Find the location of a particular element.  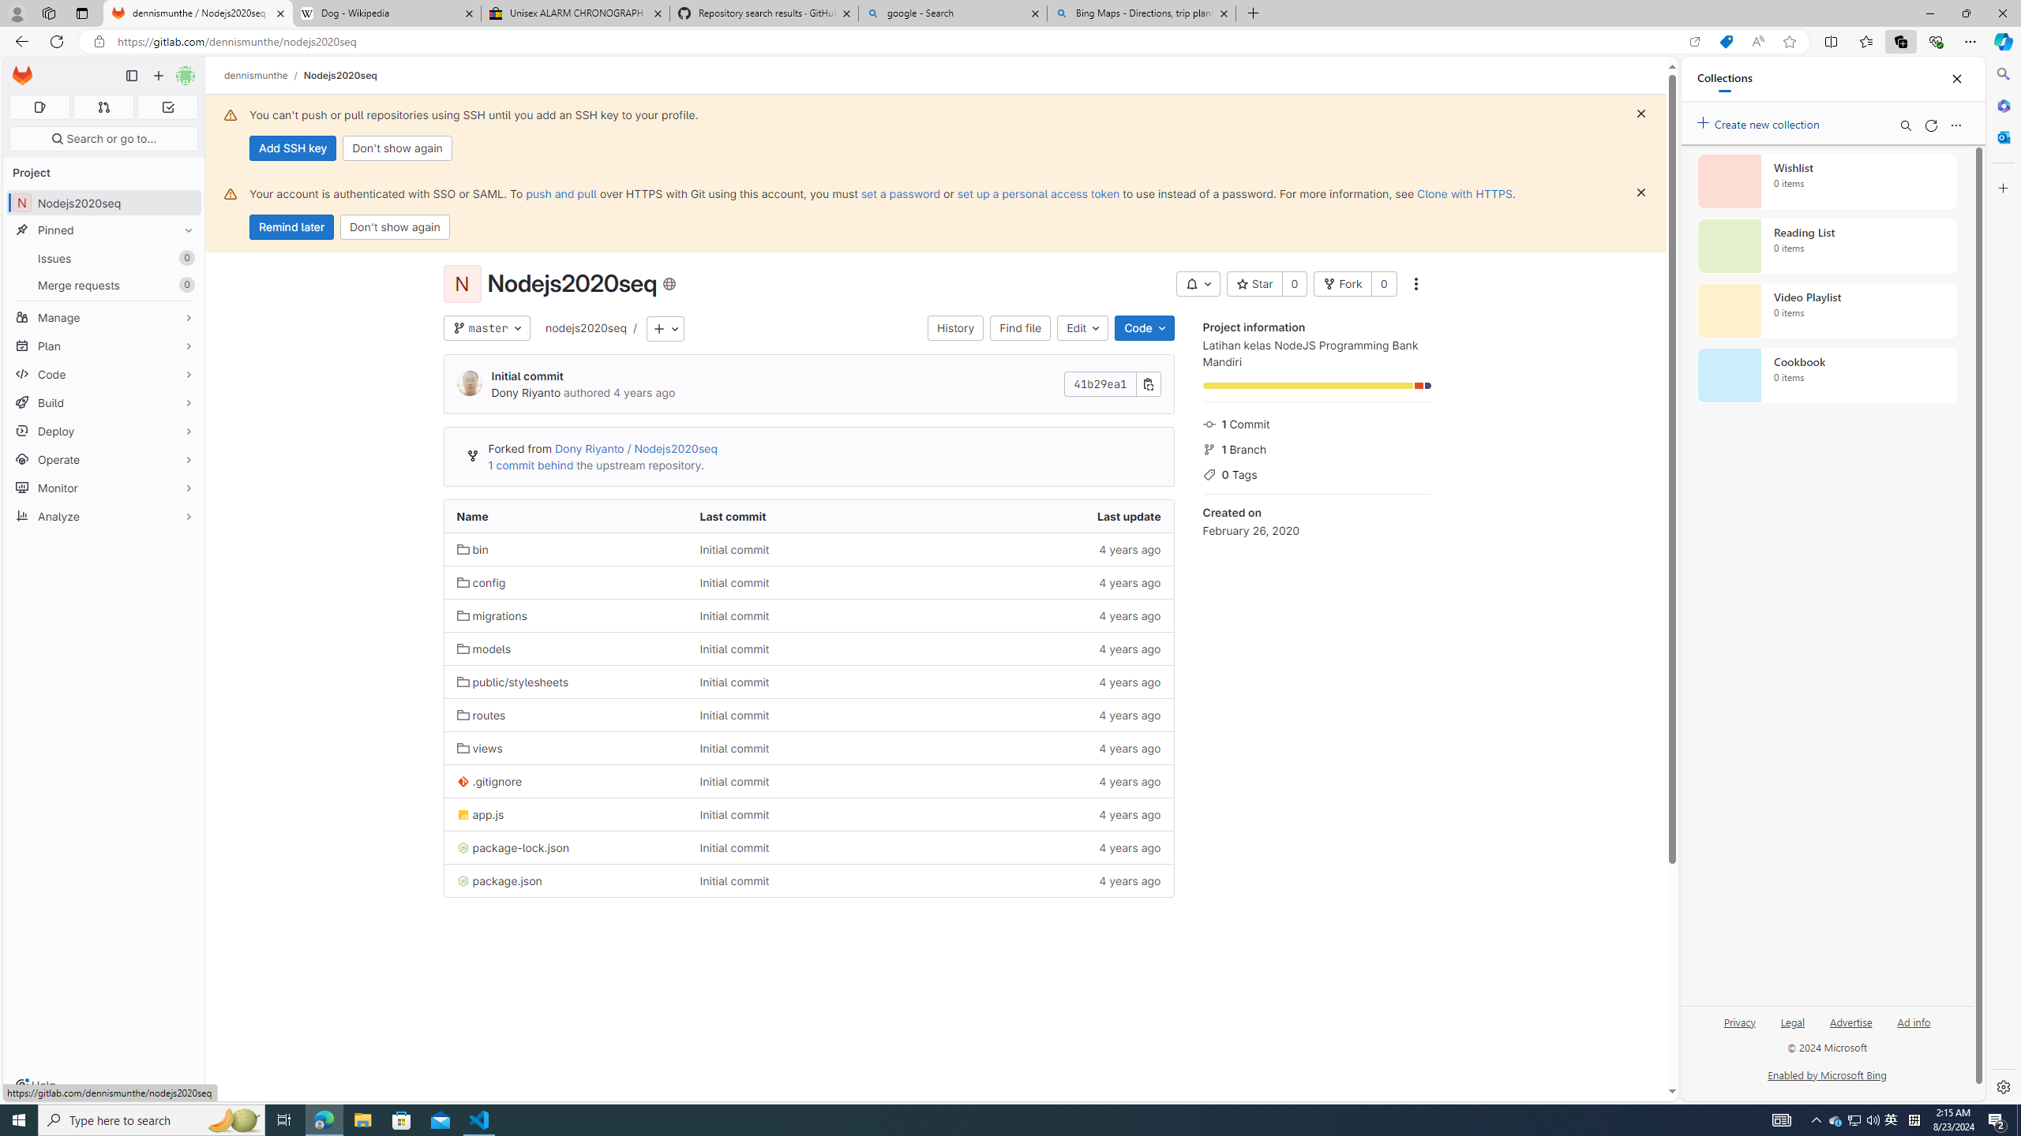

Don't show again is located at coordinates (395, 227).